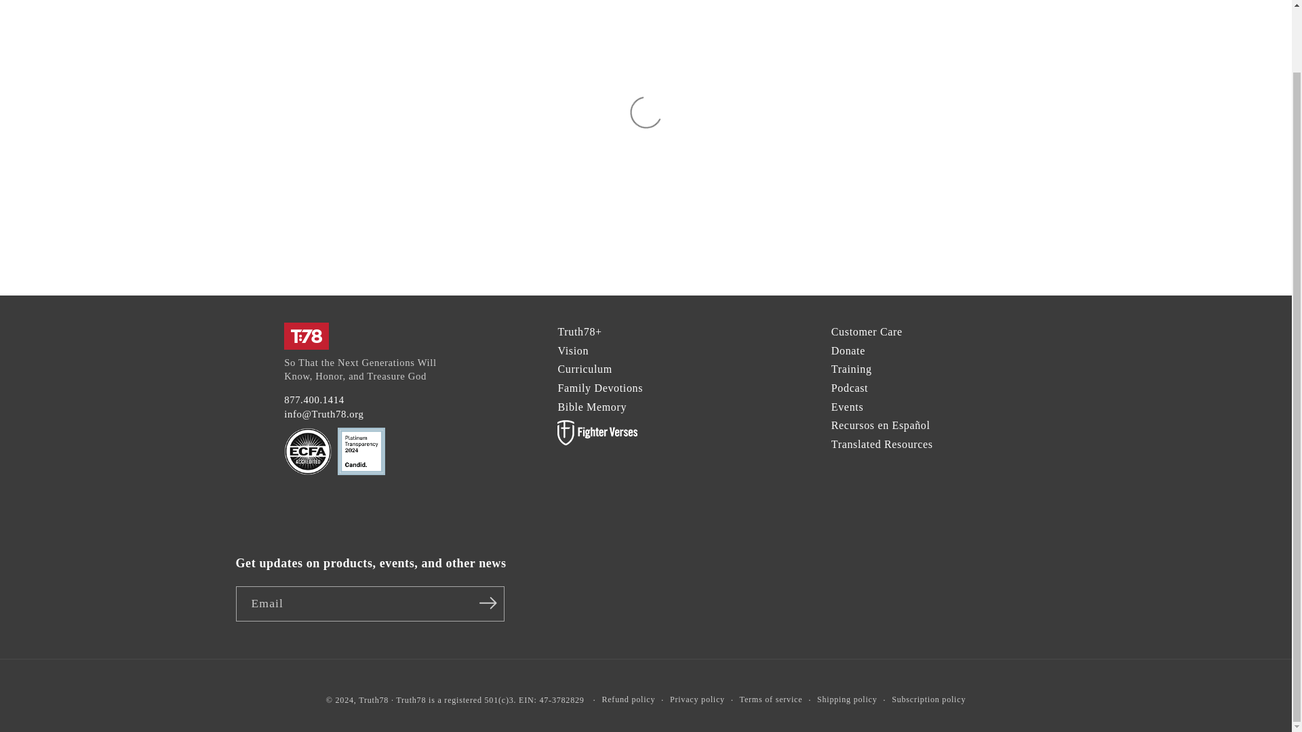  Describe the element at coordinates (852, 369) in the screenshot. I see `Training` at that location.